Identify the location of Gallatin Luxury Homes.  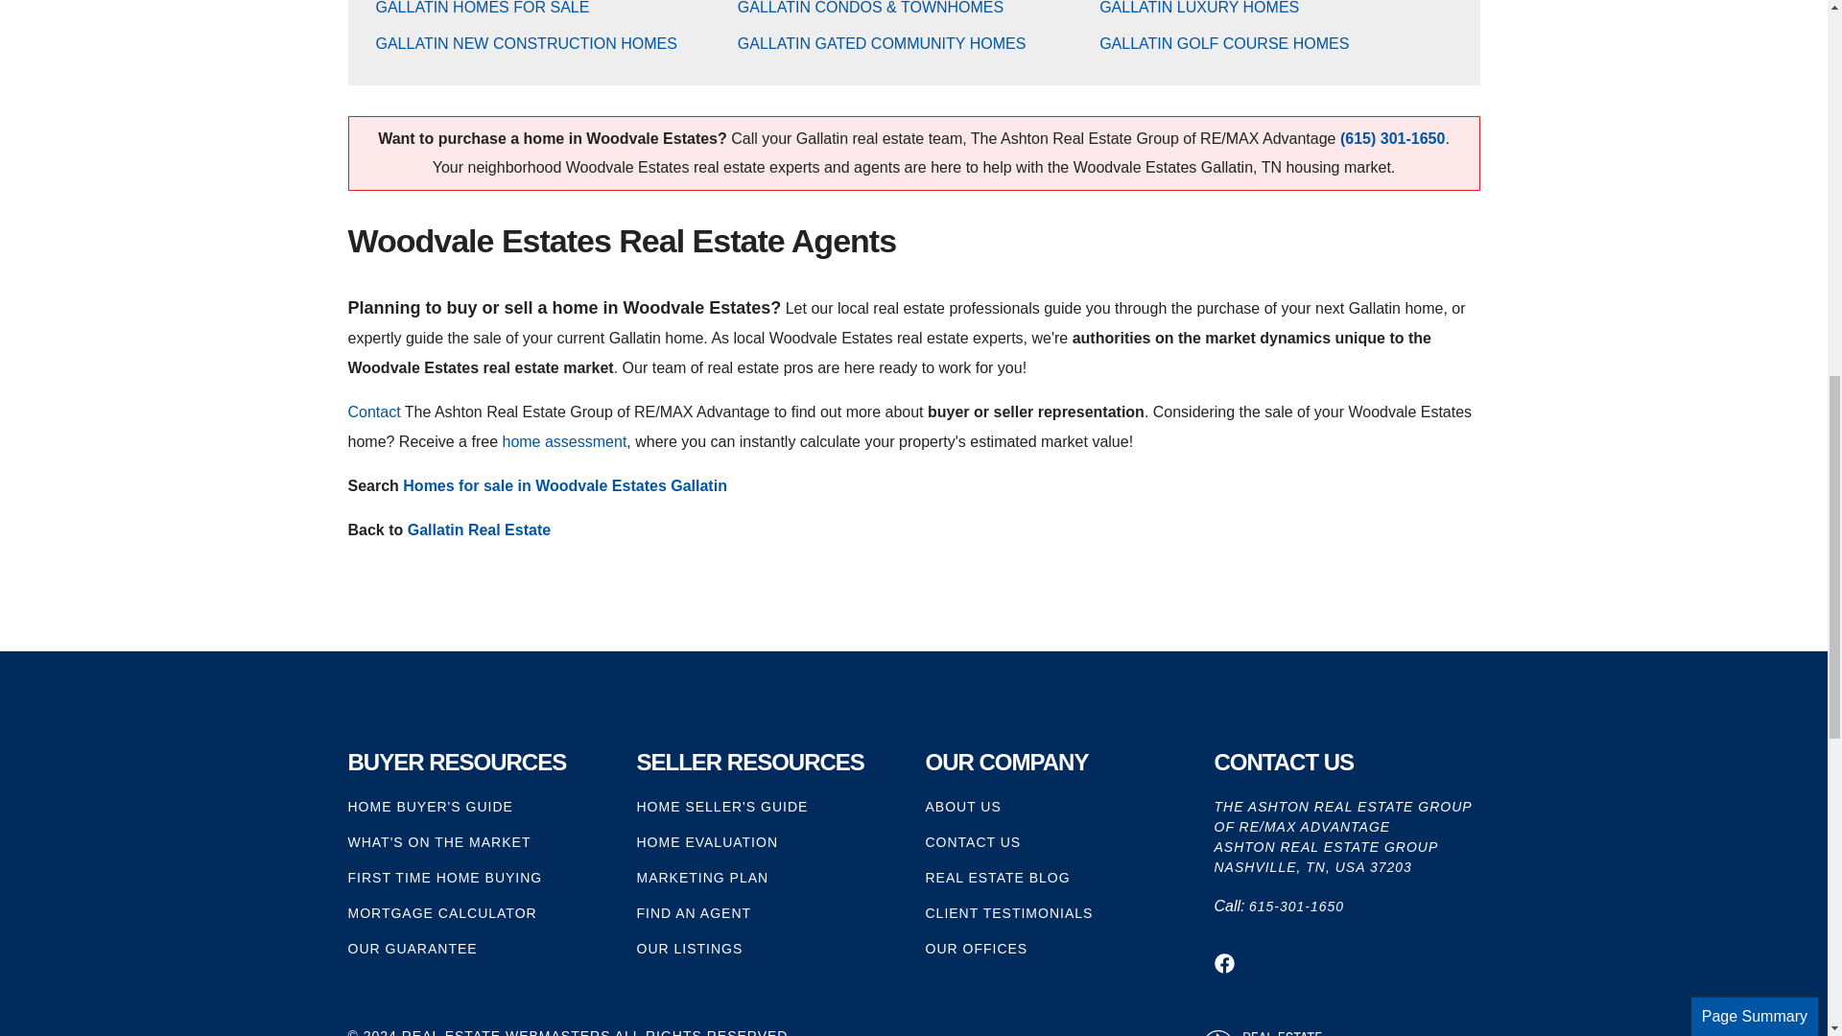
(1199, 8).